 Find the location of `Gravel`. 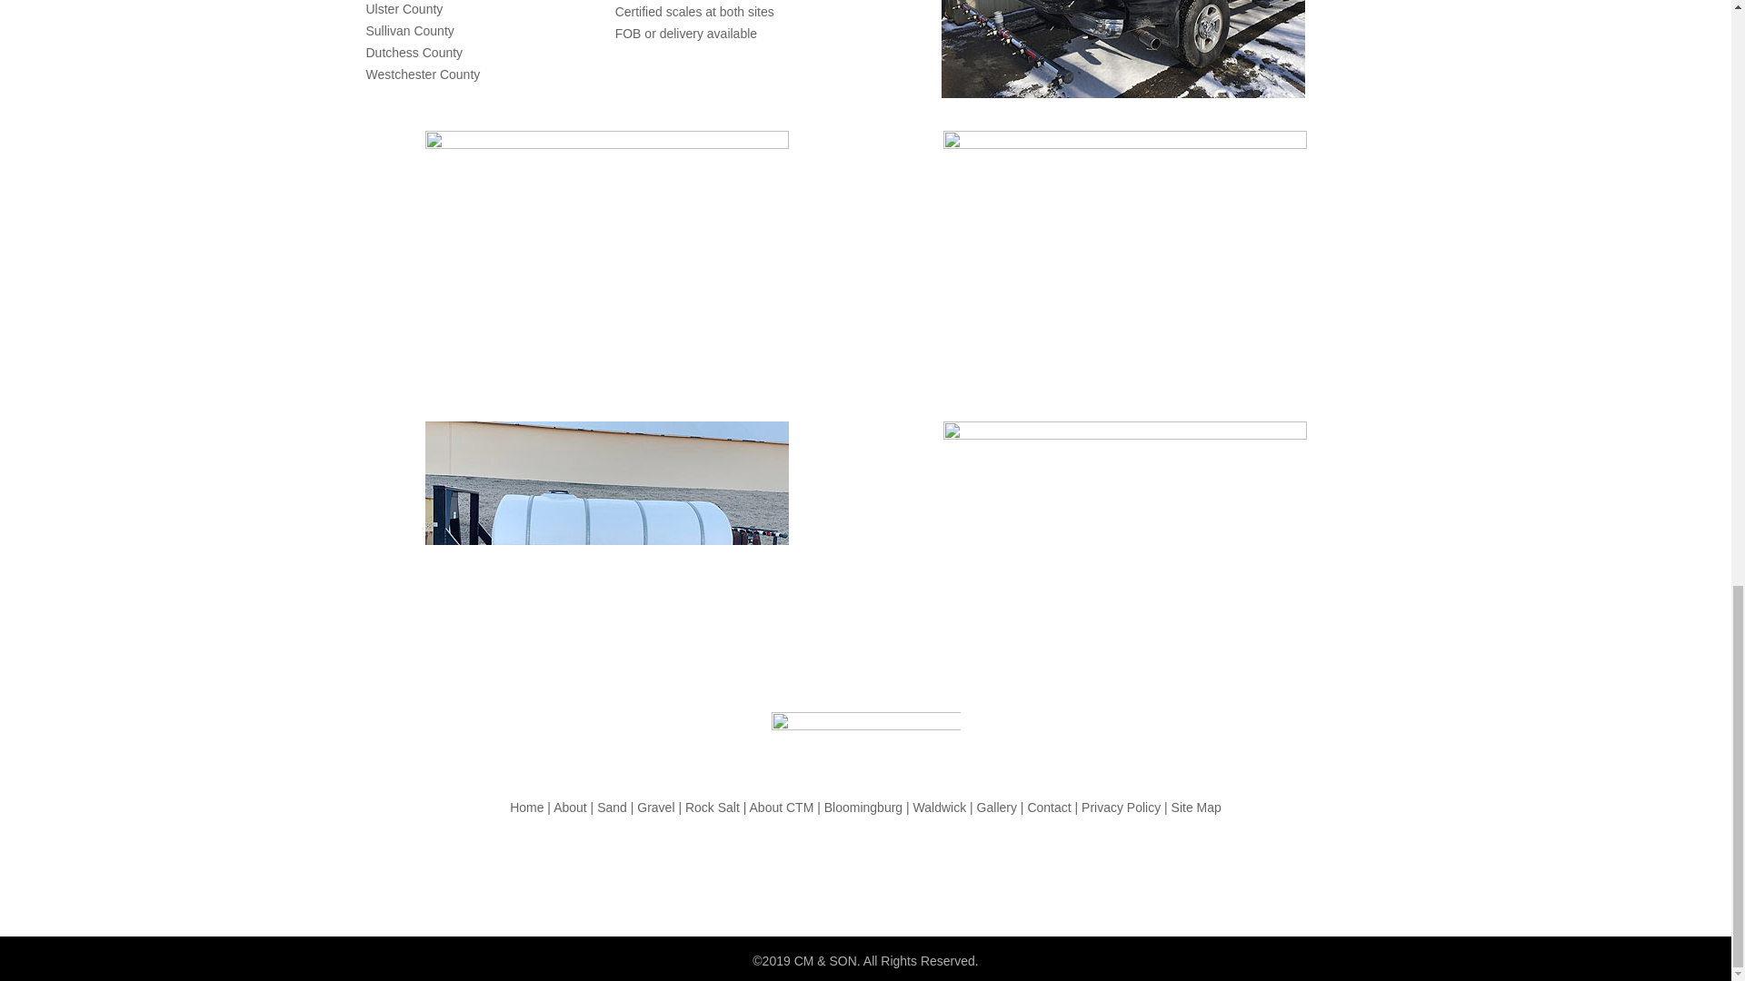

Gravel is located at coordinates (654, 808).